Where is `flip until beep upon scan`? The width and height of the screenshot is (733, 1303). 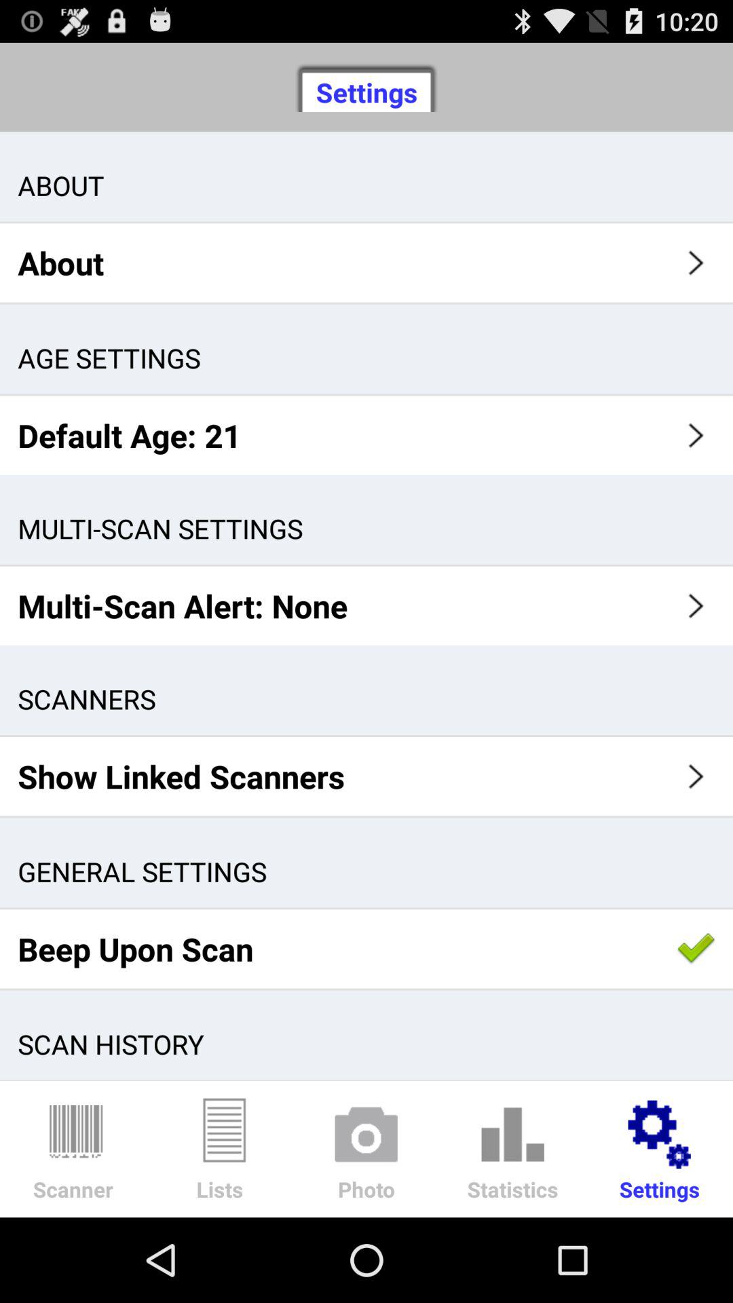
flip until beep upon scan is located at coordinates (366, 949).